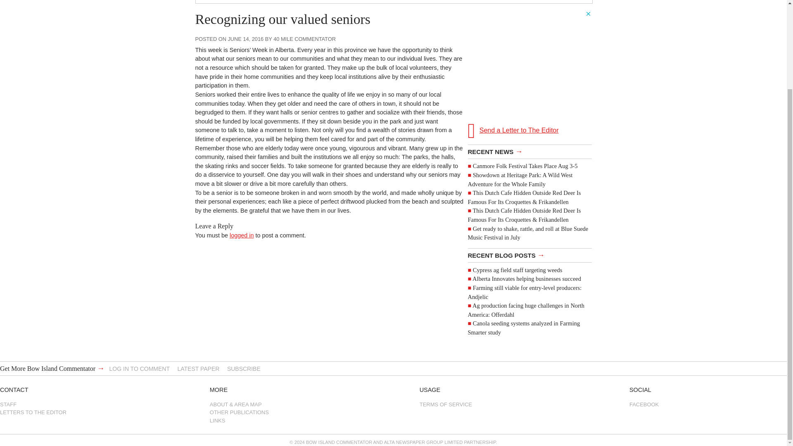 Image resolution: width=793 pixels, height=446 pixels. Describe the element at coordinates (211, 2) in the screenshot. I see `HOME` at that location.